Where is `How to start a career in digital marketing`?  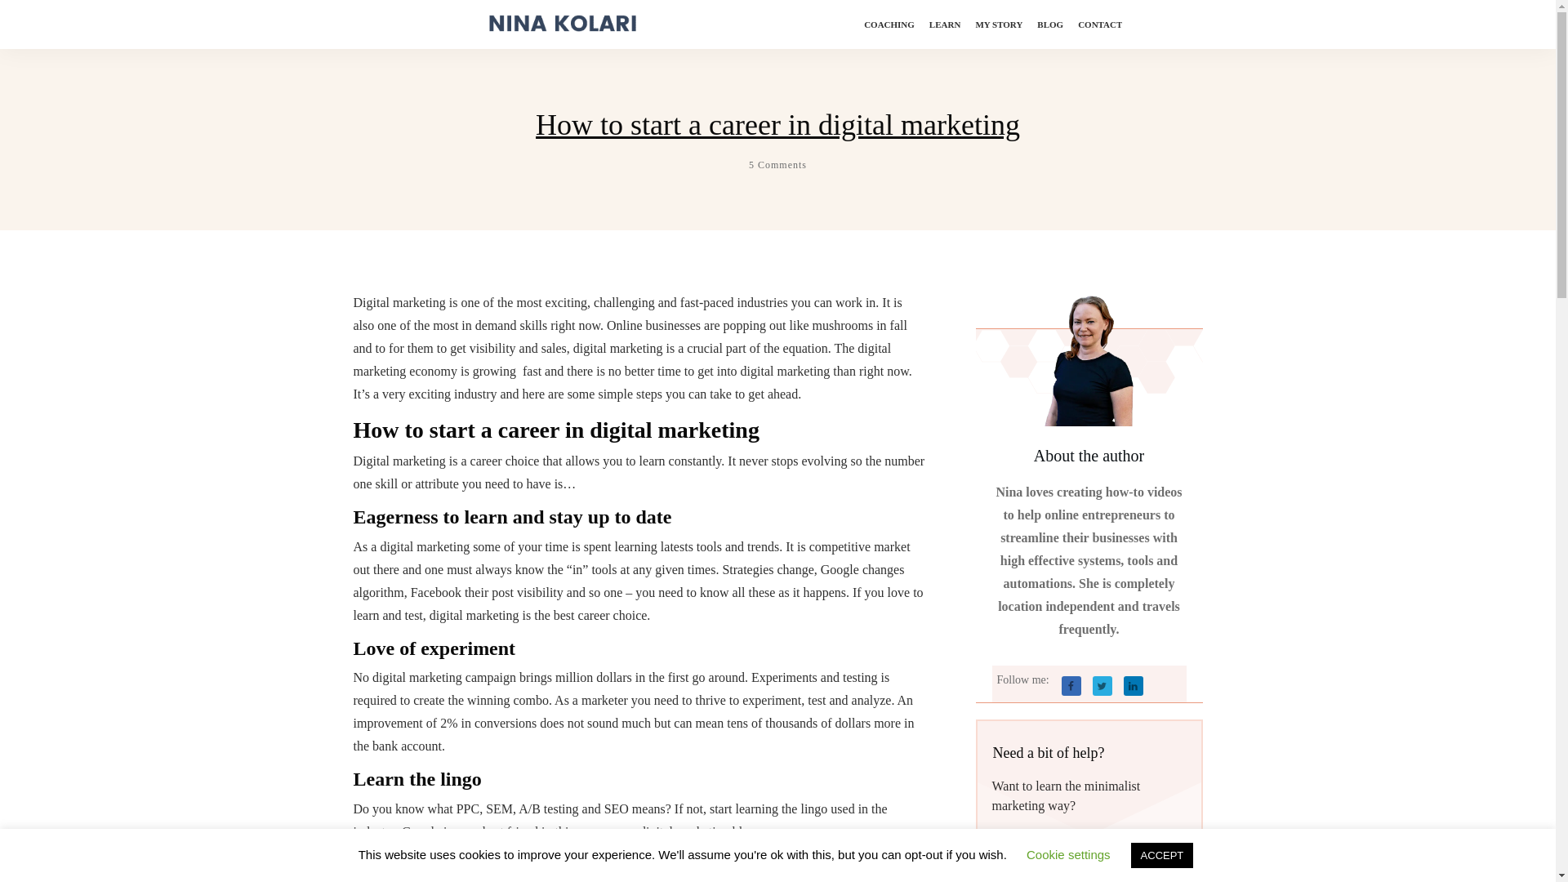
How to start a career in digital marketing is located at coordinates (777, 124).